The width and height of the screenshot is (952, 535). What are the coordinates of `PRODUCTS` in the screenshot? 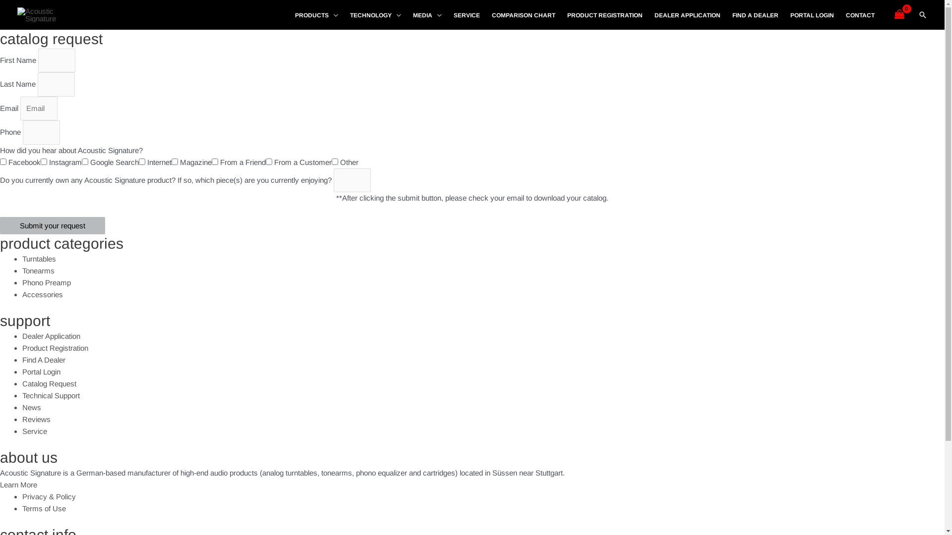 It's located at (316, 15).